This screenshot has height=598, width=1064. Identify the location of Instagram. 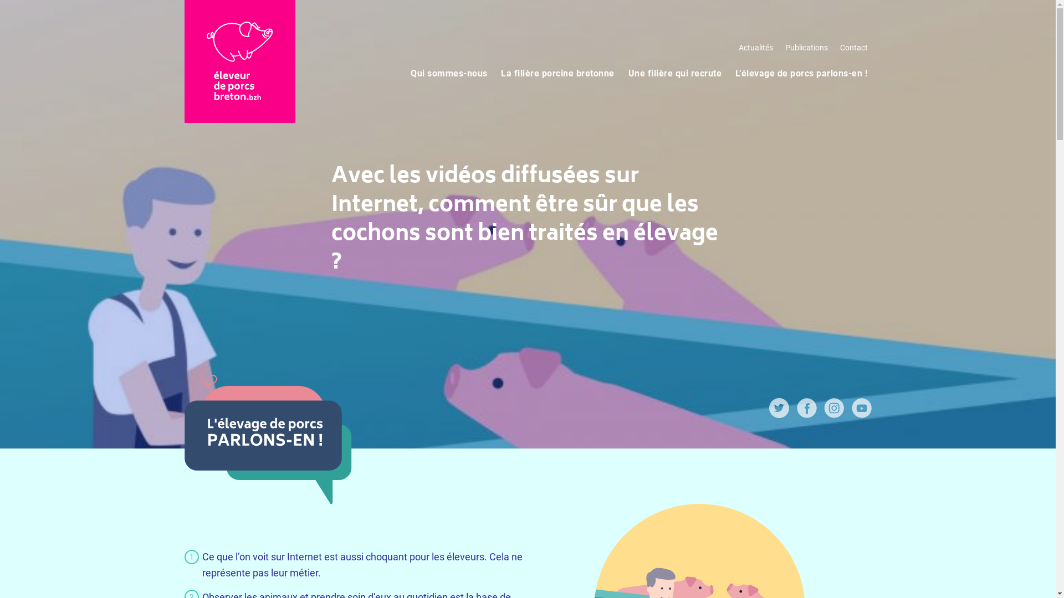
(834, 414).